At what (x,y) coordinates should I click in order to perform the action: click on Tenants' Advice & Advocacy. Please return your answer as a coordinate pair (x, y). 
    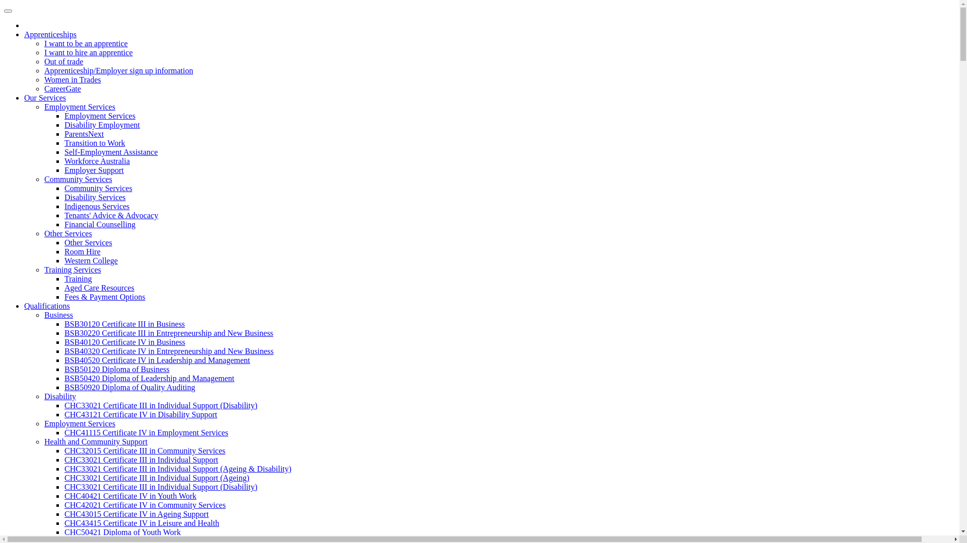
    Looking at the image, I should click on (111, 215).